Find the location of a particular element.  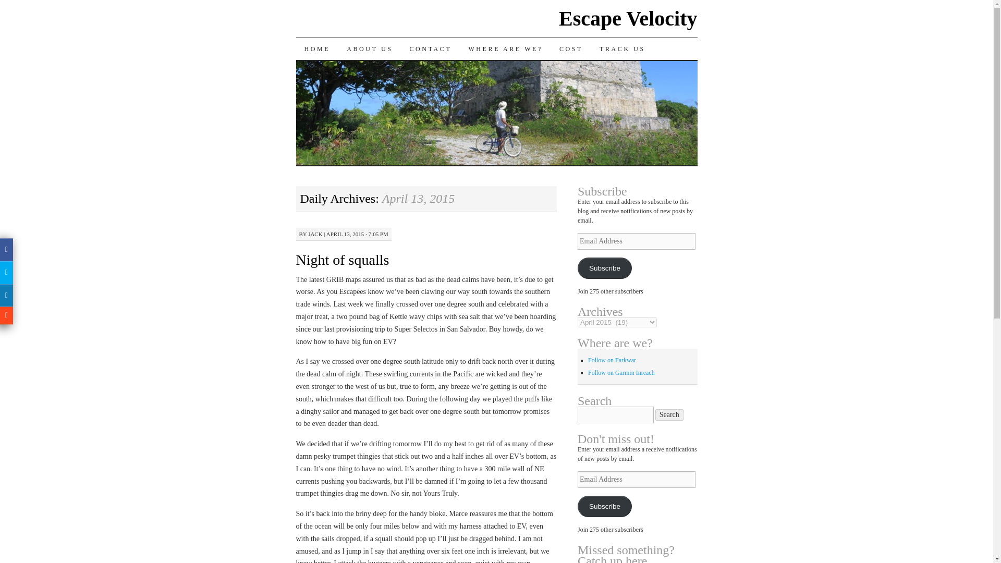

HOME is located at coordinates (318, 49).